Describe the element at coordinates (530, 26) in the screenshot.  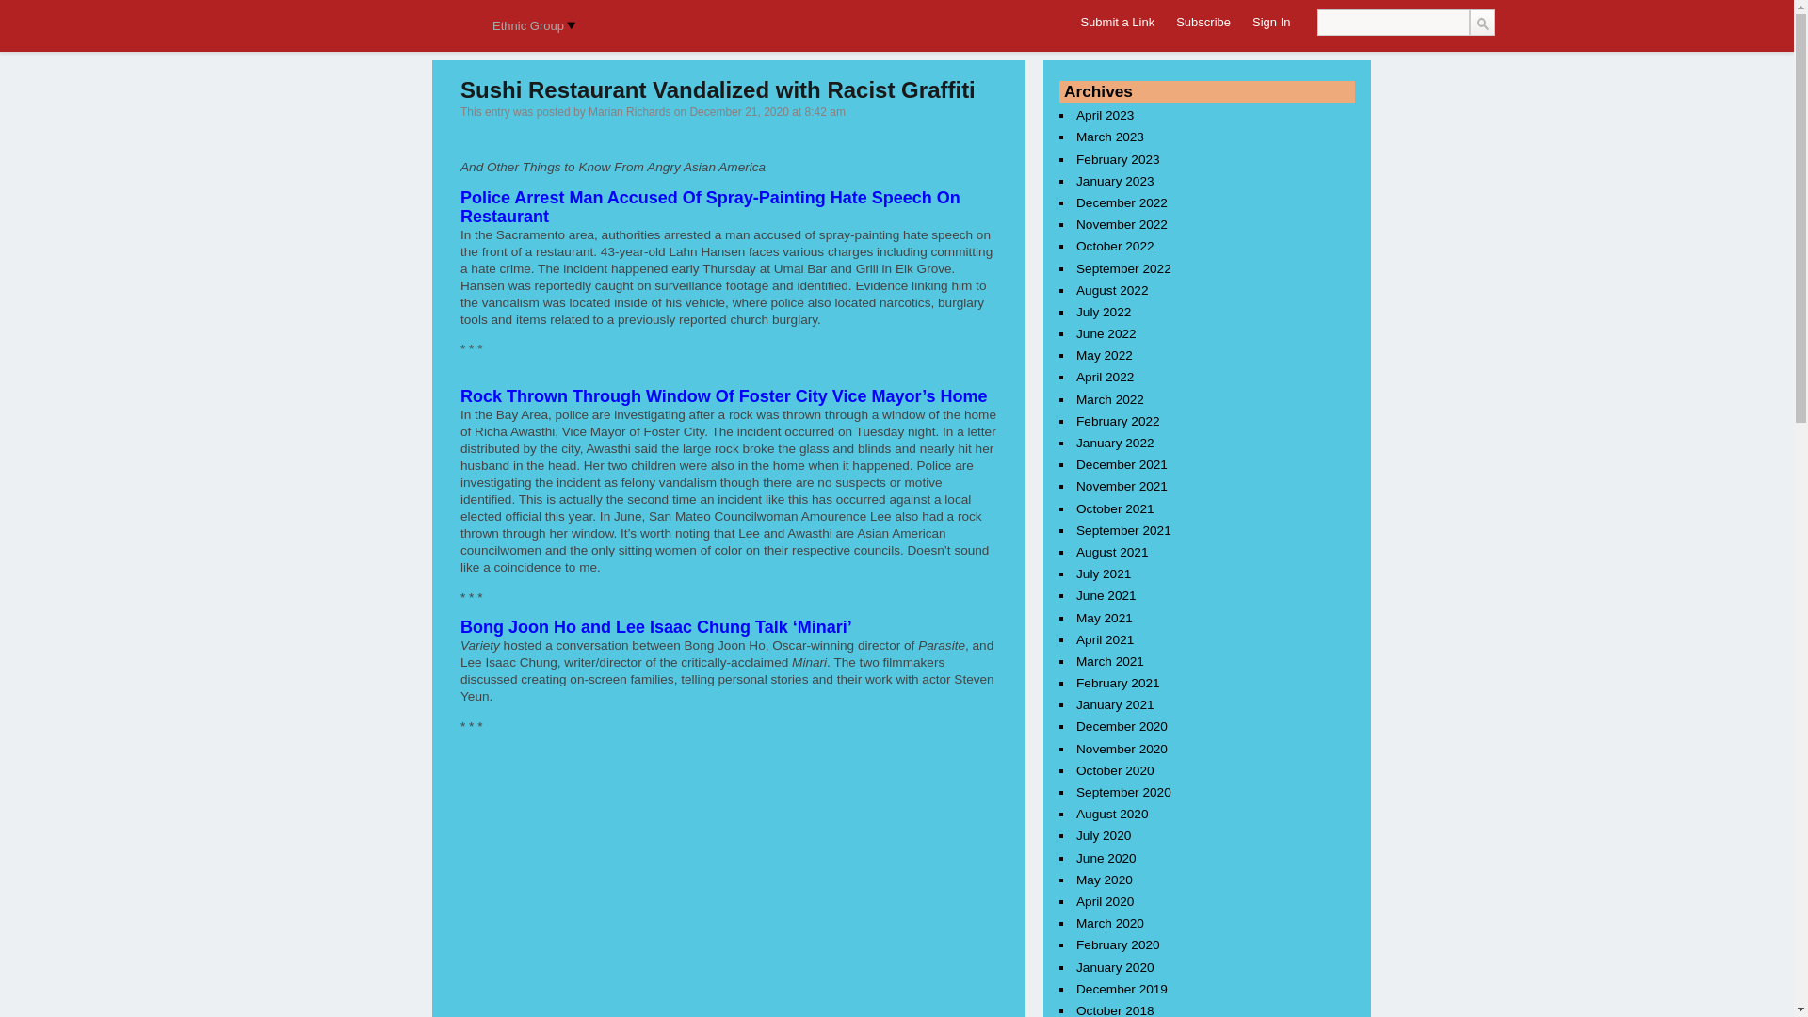
I see `Ethnic Group` at that location.